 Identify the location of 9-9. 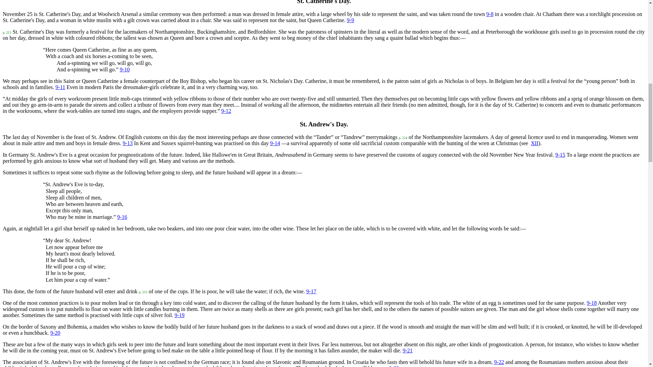
(350, 20).